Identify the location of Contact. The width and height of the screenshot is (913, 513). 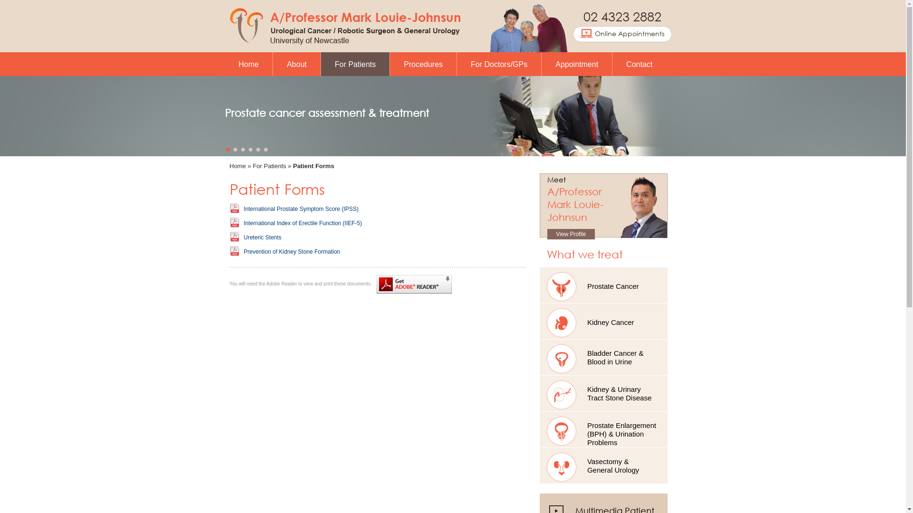
(639, 64).